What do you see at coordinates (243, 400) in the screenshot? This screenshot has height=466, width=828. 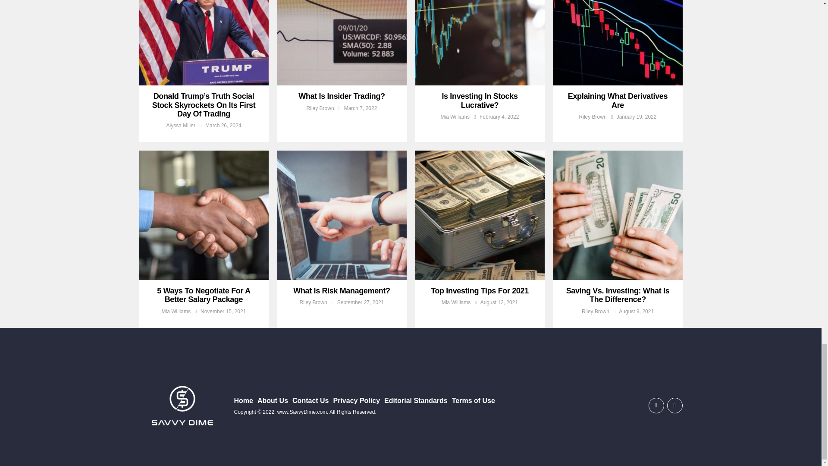 I see `Home` at bounding box center [243, 400].